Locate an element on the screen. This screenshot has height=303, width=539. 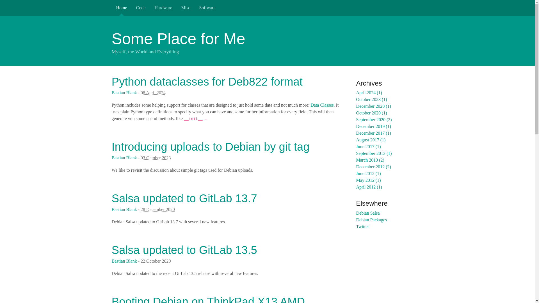
Code is located at coordinates (141, 8).